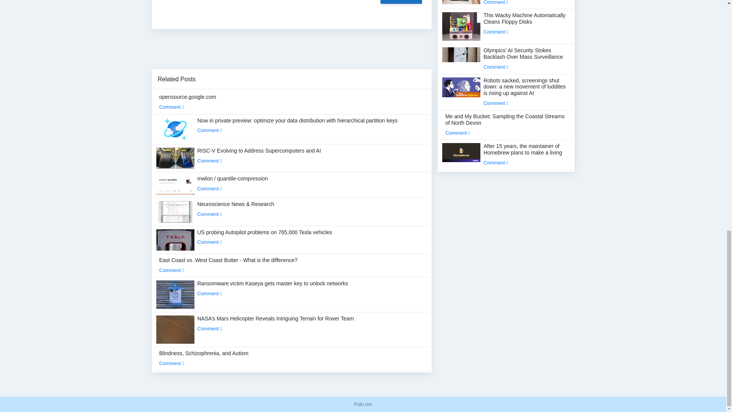  I want to click on East Coast vs. West Coast Butter - What is the difference?, so click(229, 265).